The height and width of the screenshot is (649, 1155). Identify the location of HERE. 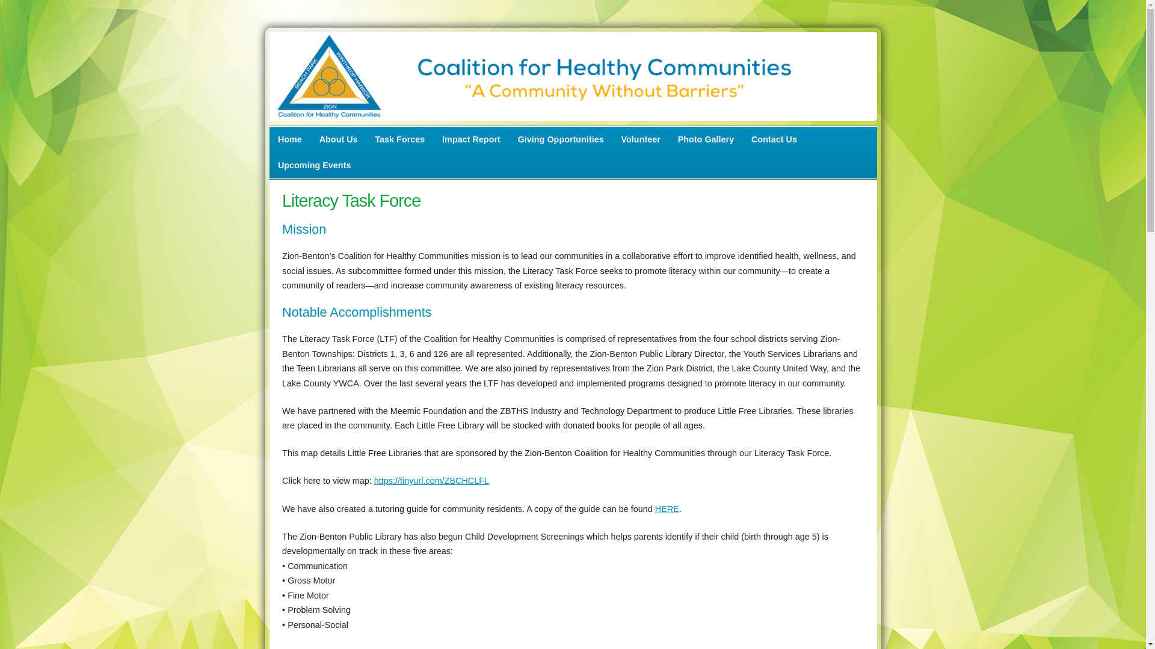
(667, 509).